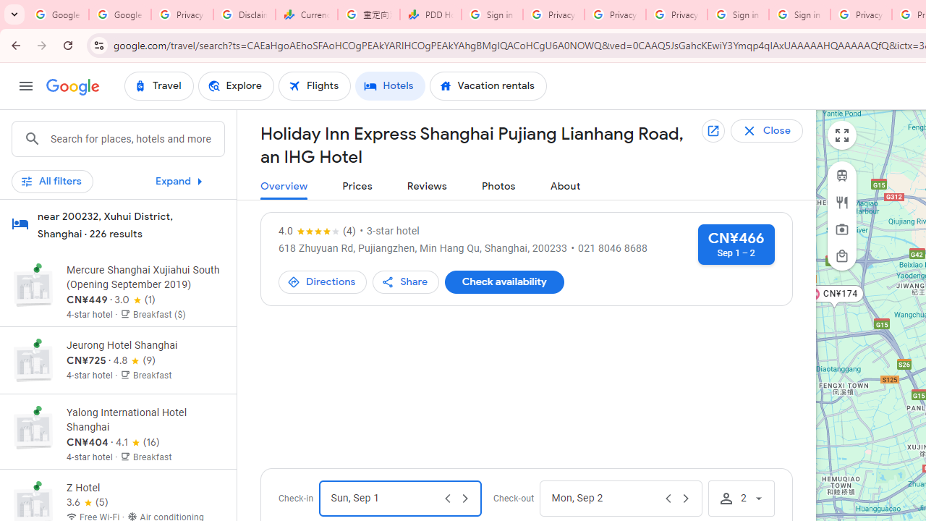 Image resolution: width=926 pixels, height=521 pixels. What do you see at coordinates (137, 443) in the screenshot?
I see `4.1 out of 5 stars from 16 reviews` at bounding box center [137, 443].